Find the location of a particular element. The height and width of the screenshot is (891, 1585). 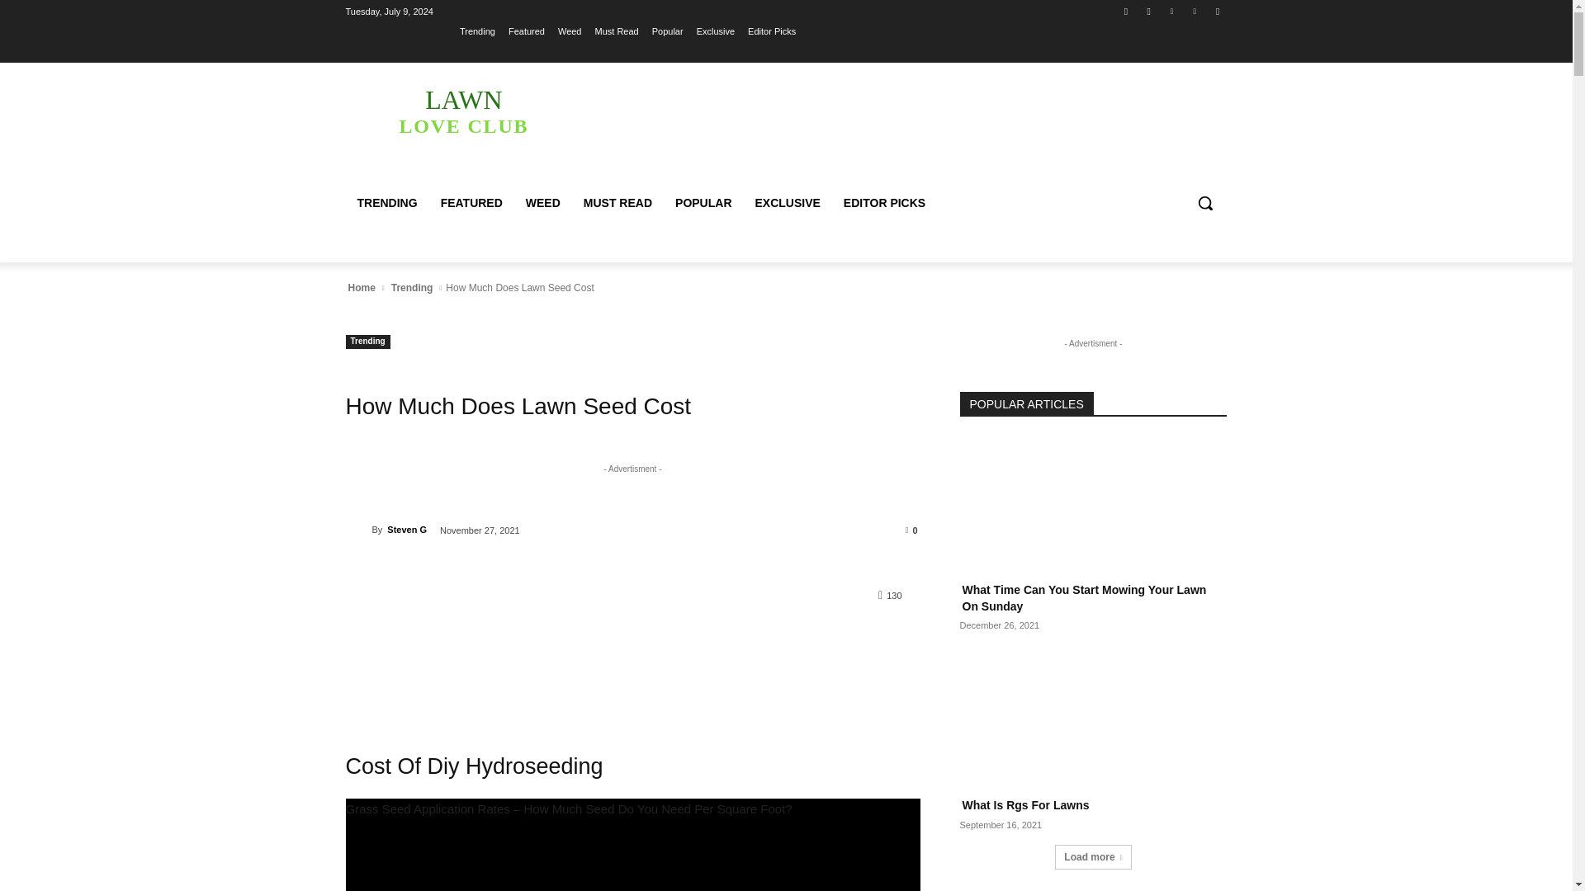

Popular is located at coordinates (667, 31).